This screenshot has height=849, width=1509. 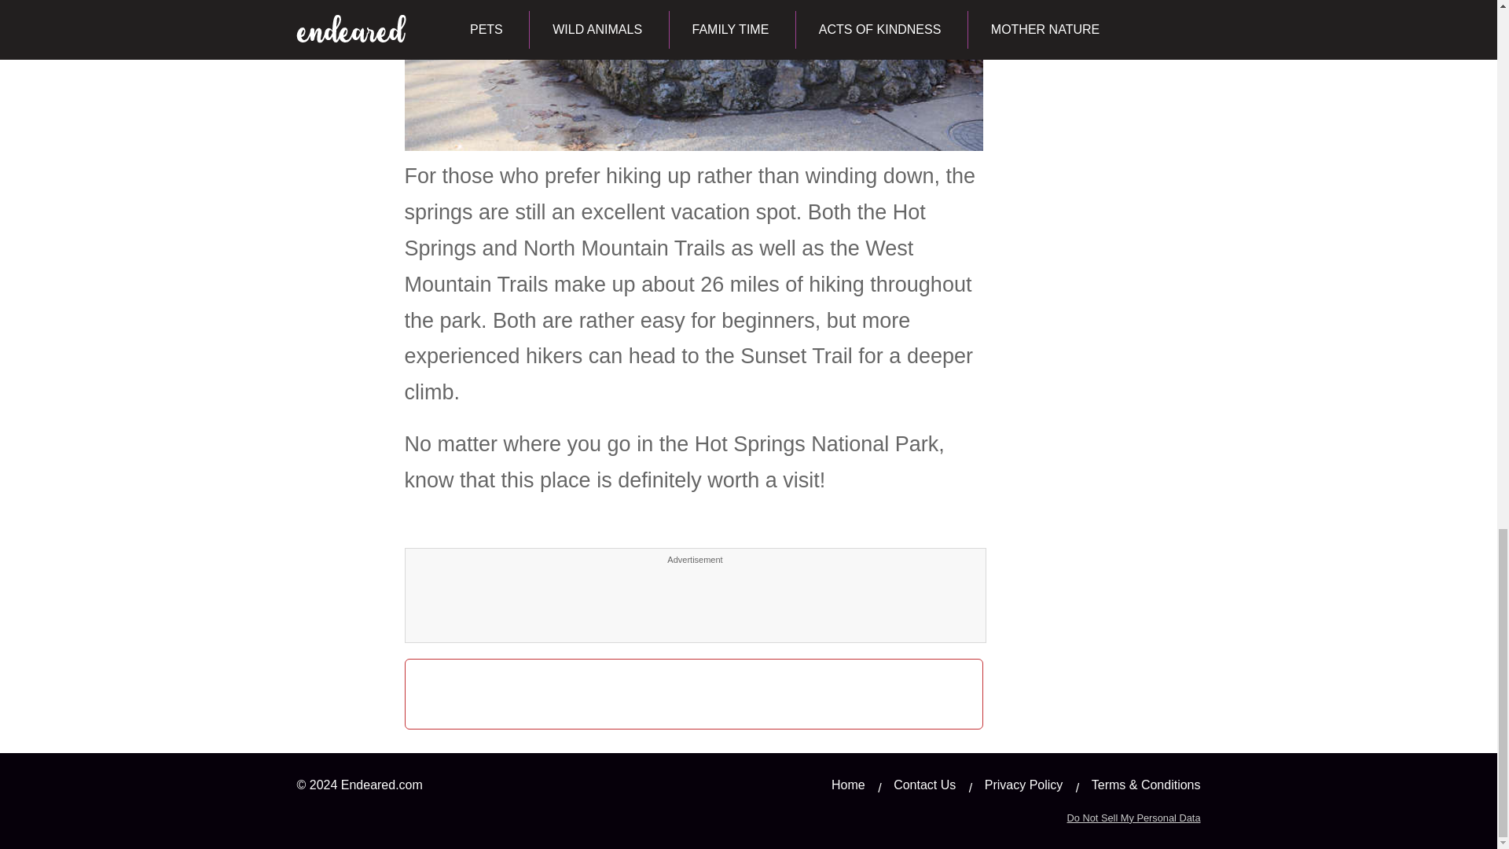 I want to click on Do Not Sell My Personal Data, so click(x=1133, y=818).